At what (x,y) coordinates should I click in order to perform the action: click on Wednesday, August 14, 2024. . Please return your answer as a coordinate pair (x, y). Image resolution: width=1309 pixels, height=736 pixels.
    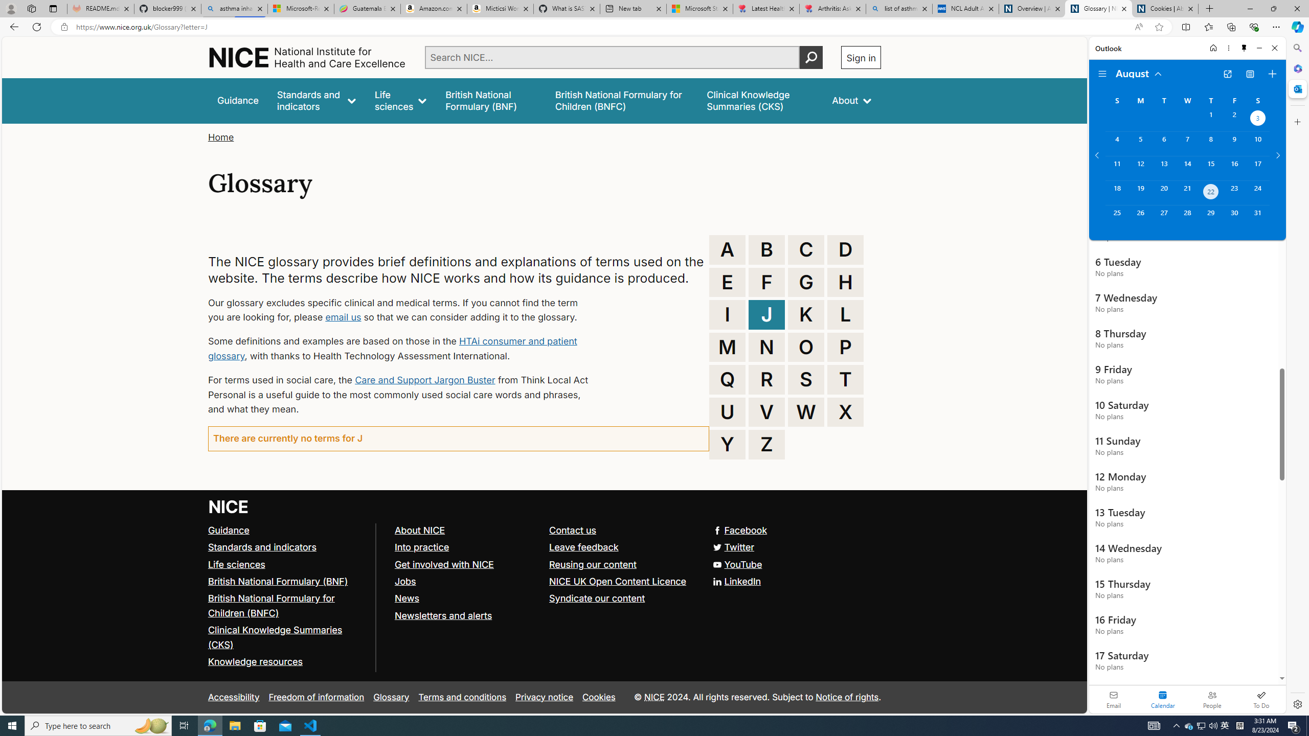
    Looking at the image, I should click on (1187, 168).